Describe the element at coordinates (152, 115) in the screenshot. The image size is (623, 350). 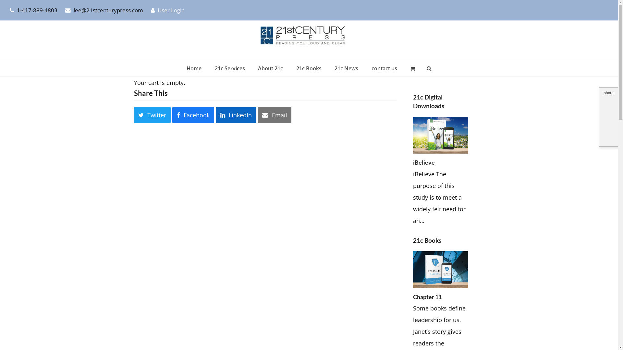
I see `Twitter` at that location.